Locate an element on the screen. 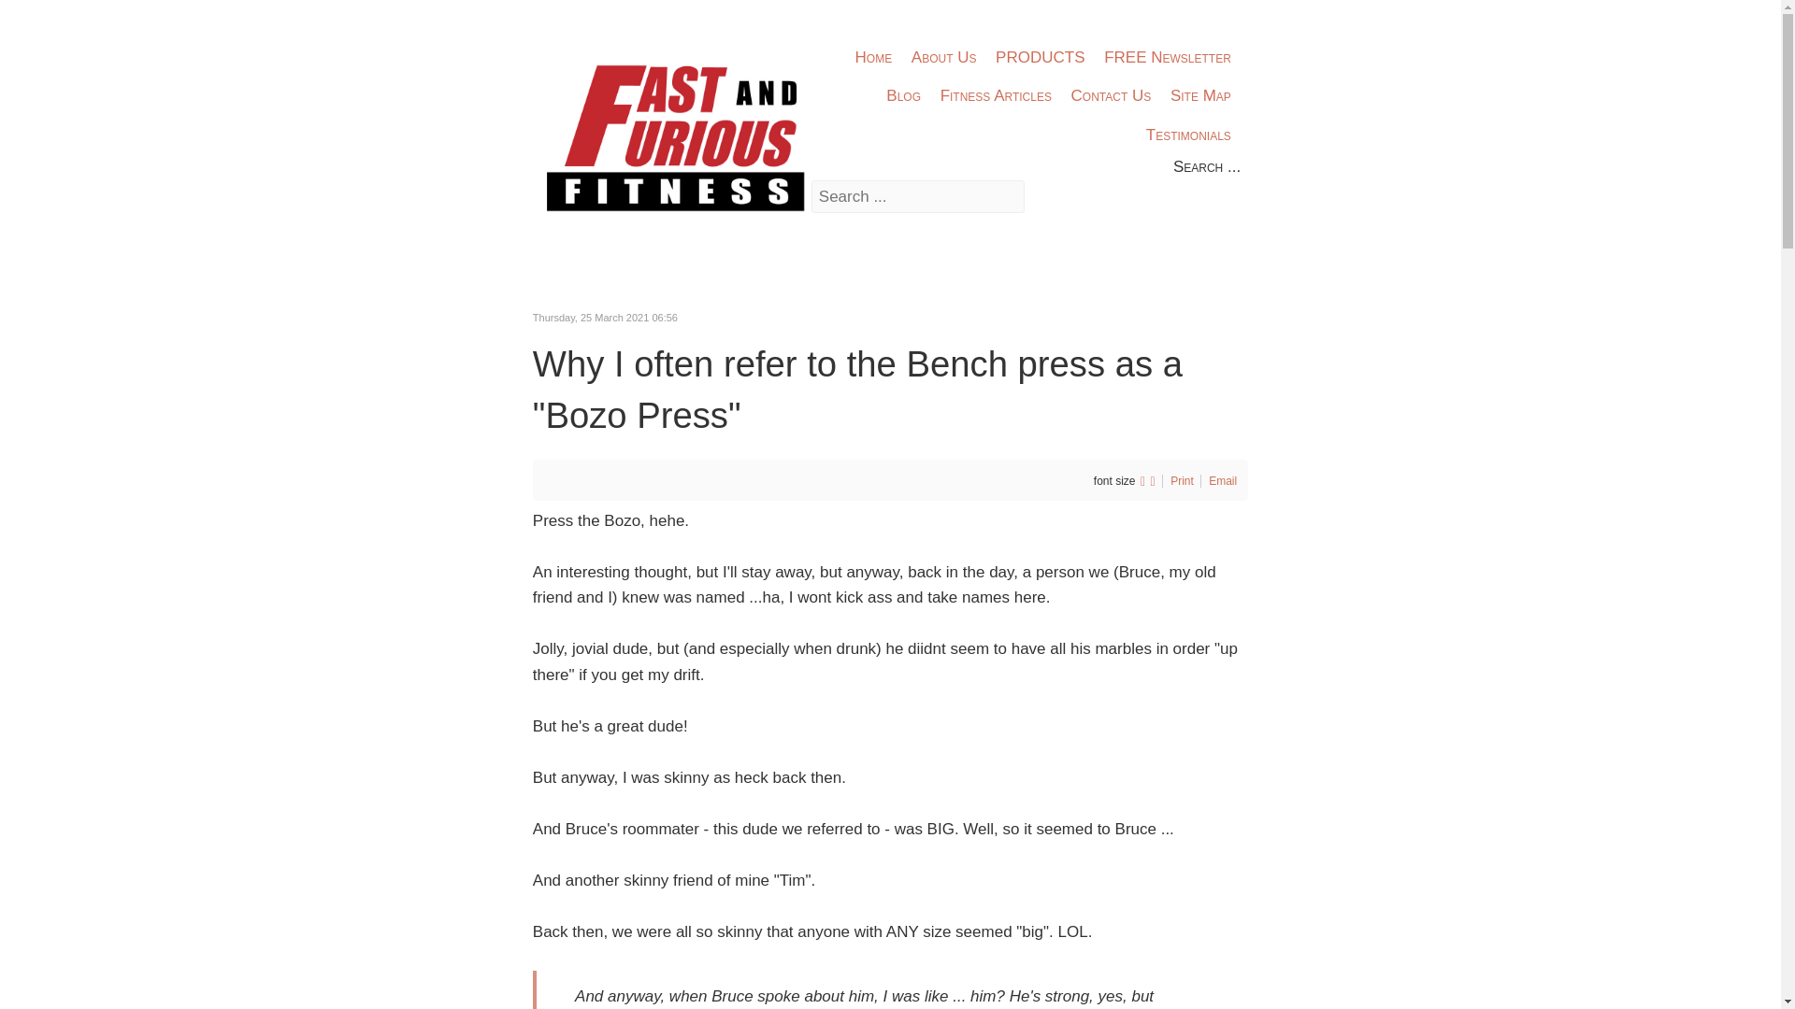 This screenshot has height=1009, width=1795. Site Map is located at coordinates (1200, 97).